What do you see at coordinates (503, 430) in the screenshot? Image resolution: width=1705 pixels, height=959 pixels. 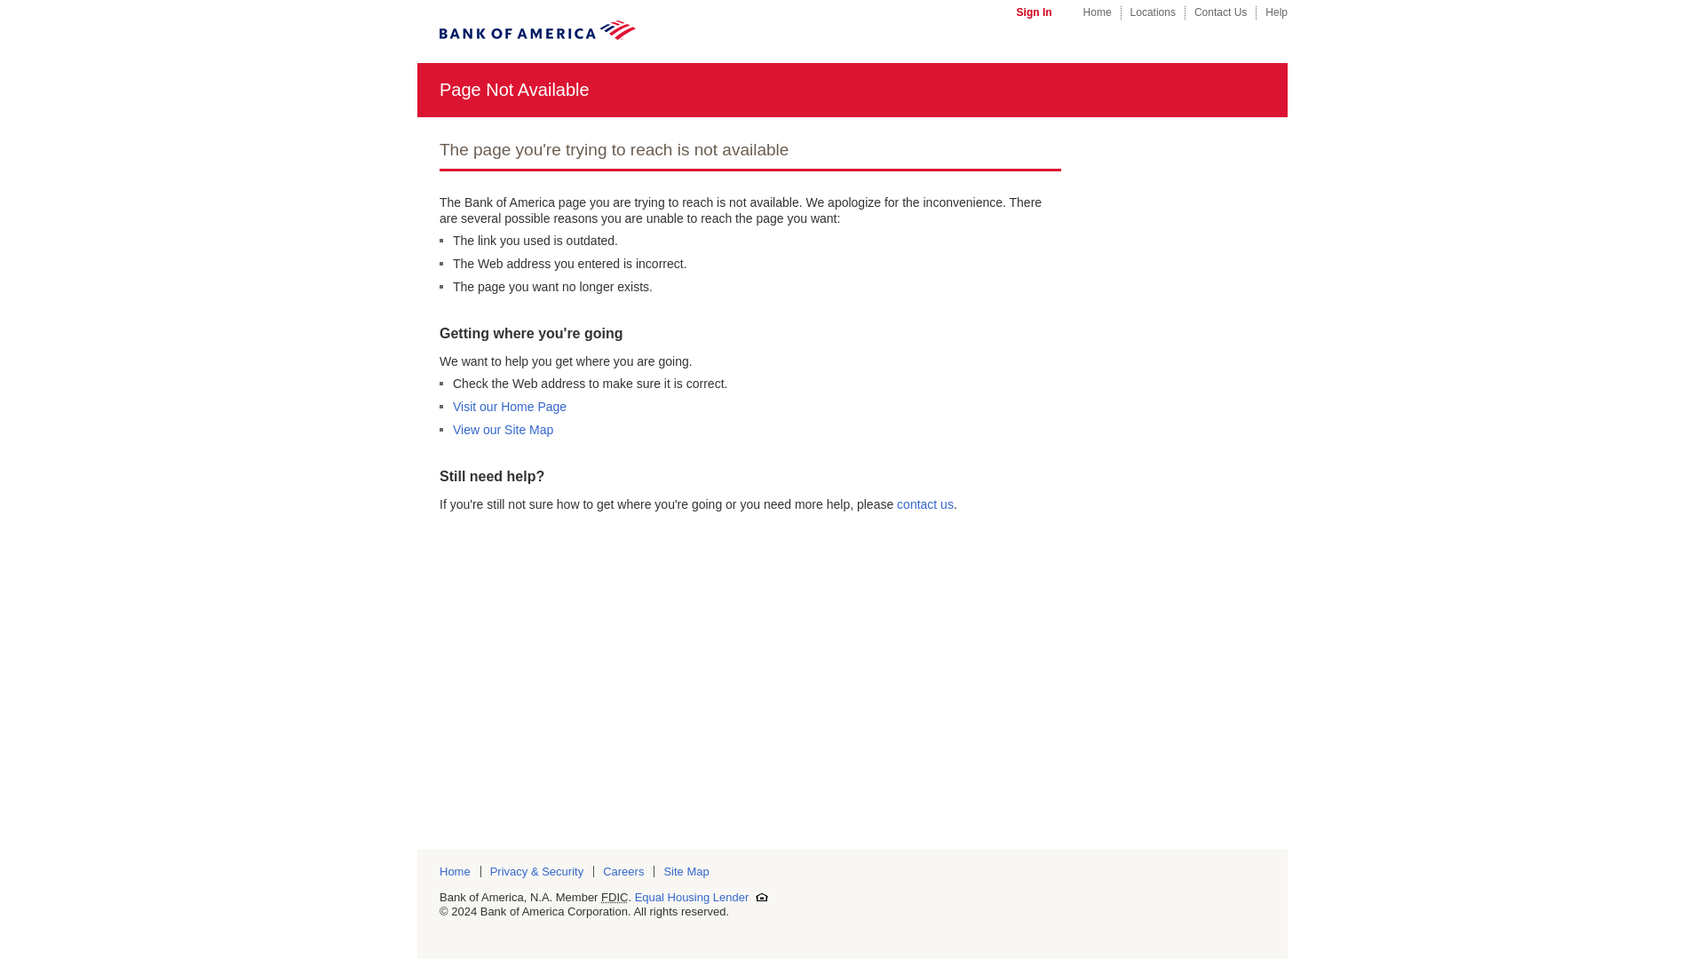 I see `View our Site Map` at bounding box center [503, 430].